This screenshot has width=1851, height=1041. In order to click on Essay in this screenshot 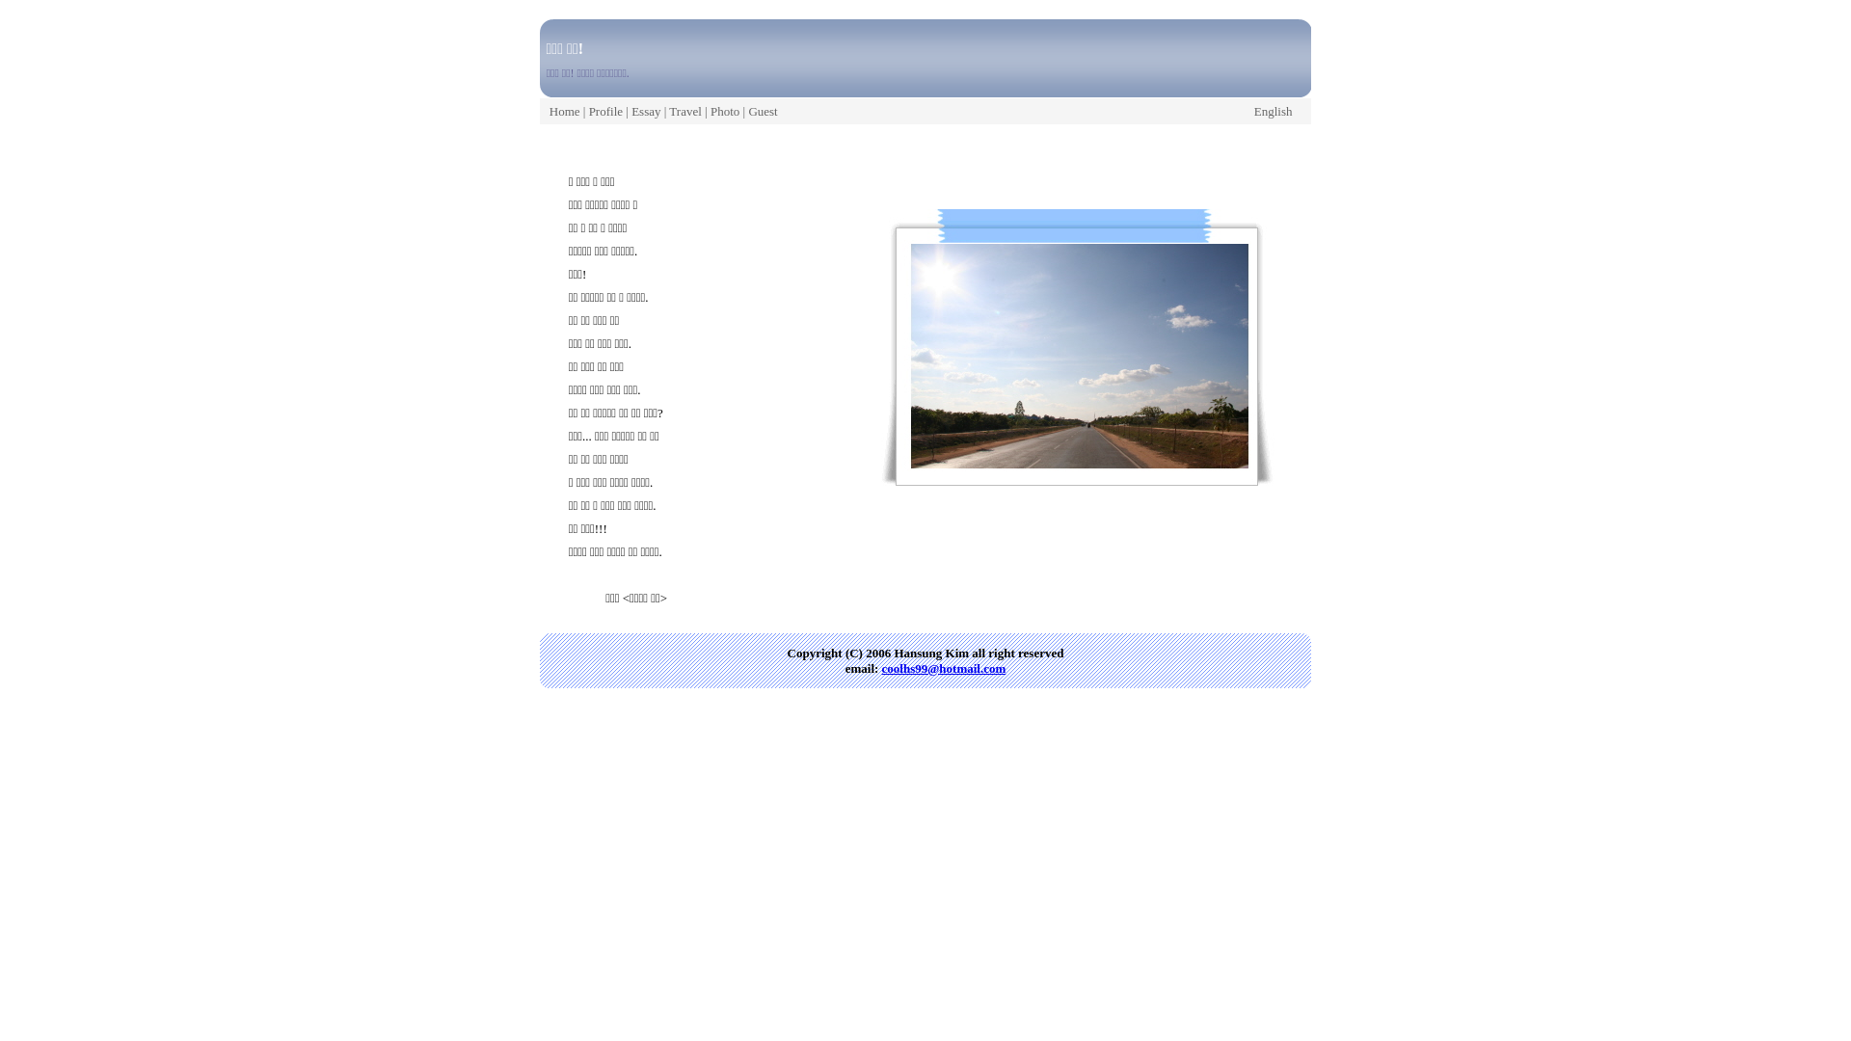, I will do `click(646, 112)`.